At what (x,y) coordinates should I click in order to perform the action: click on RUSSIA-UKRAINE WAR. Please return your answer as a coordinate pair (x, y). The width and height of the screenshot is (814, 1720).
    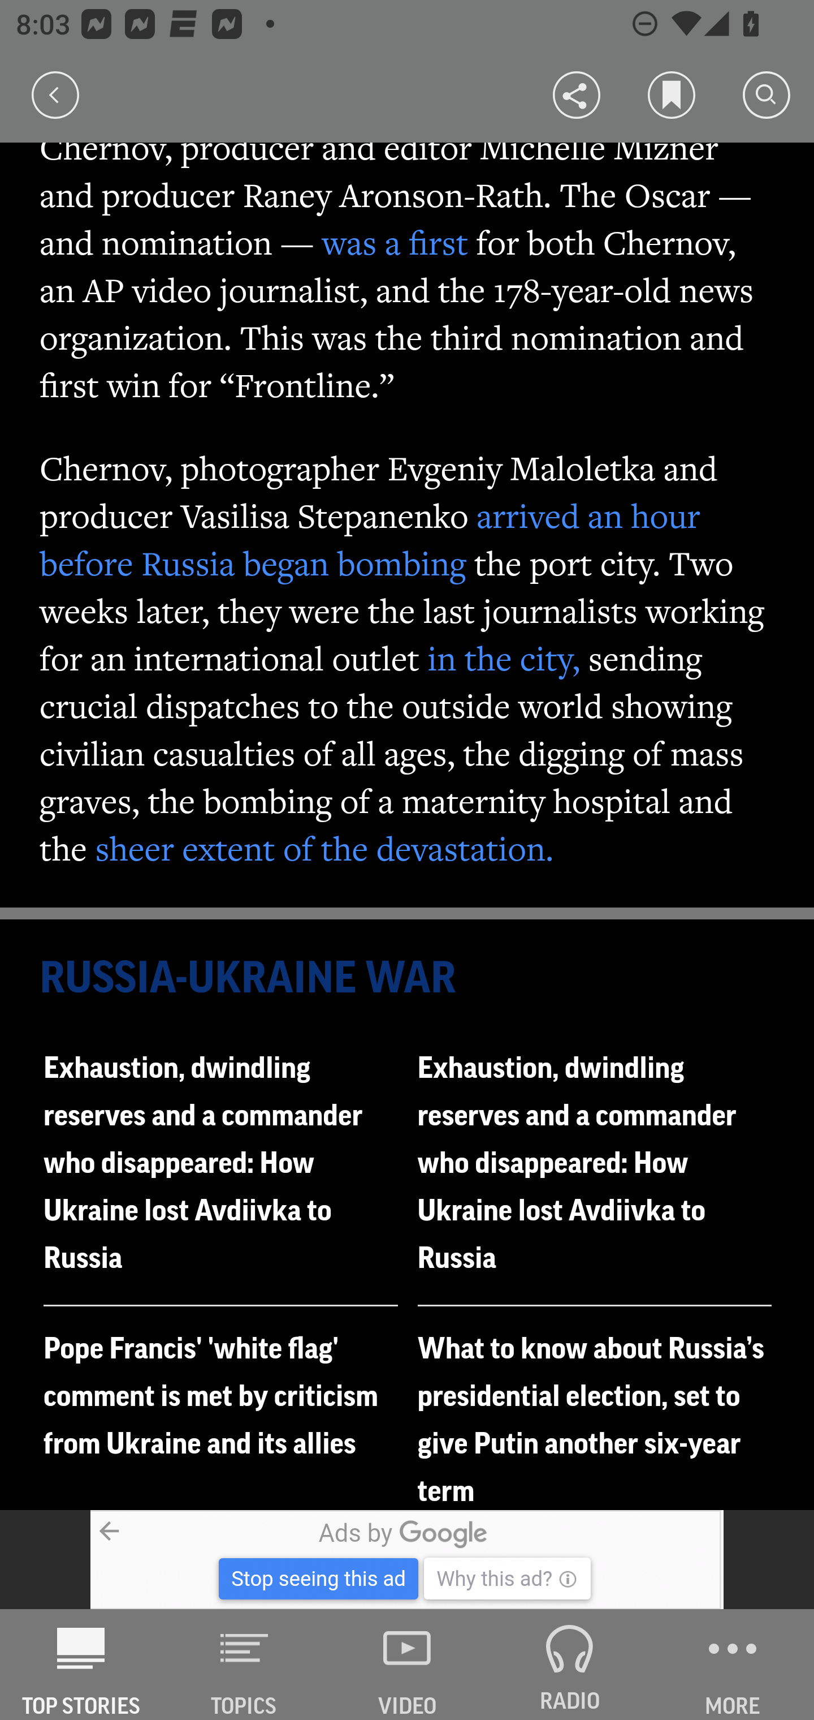
    Looking at the image, I should click on (408, 979).